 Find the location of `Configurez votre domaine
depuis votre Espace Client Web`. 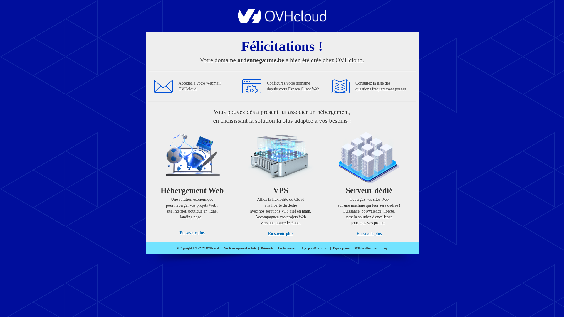

Configurez votre domaine
depuis votre Espace Client Web is located at coordinates (293, 86).